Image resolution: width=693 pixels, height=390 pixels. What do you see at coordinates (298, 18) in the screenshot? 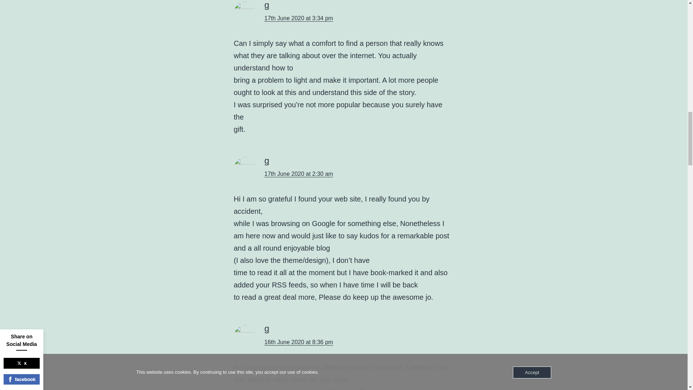
I see `17th June 2020 at 3:34 pm` at bounding box center [298, 18].